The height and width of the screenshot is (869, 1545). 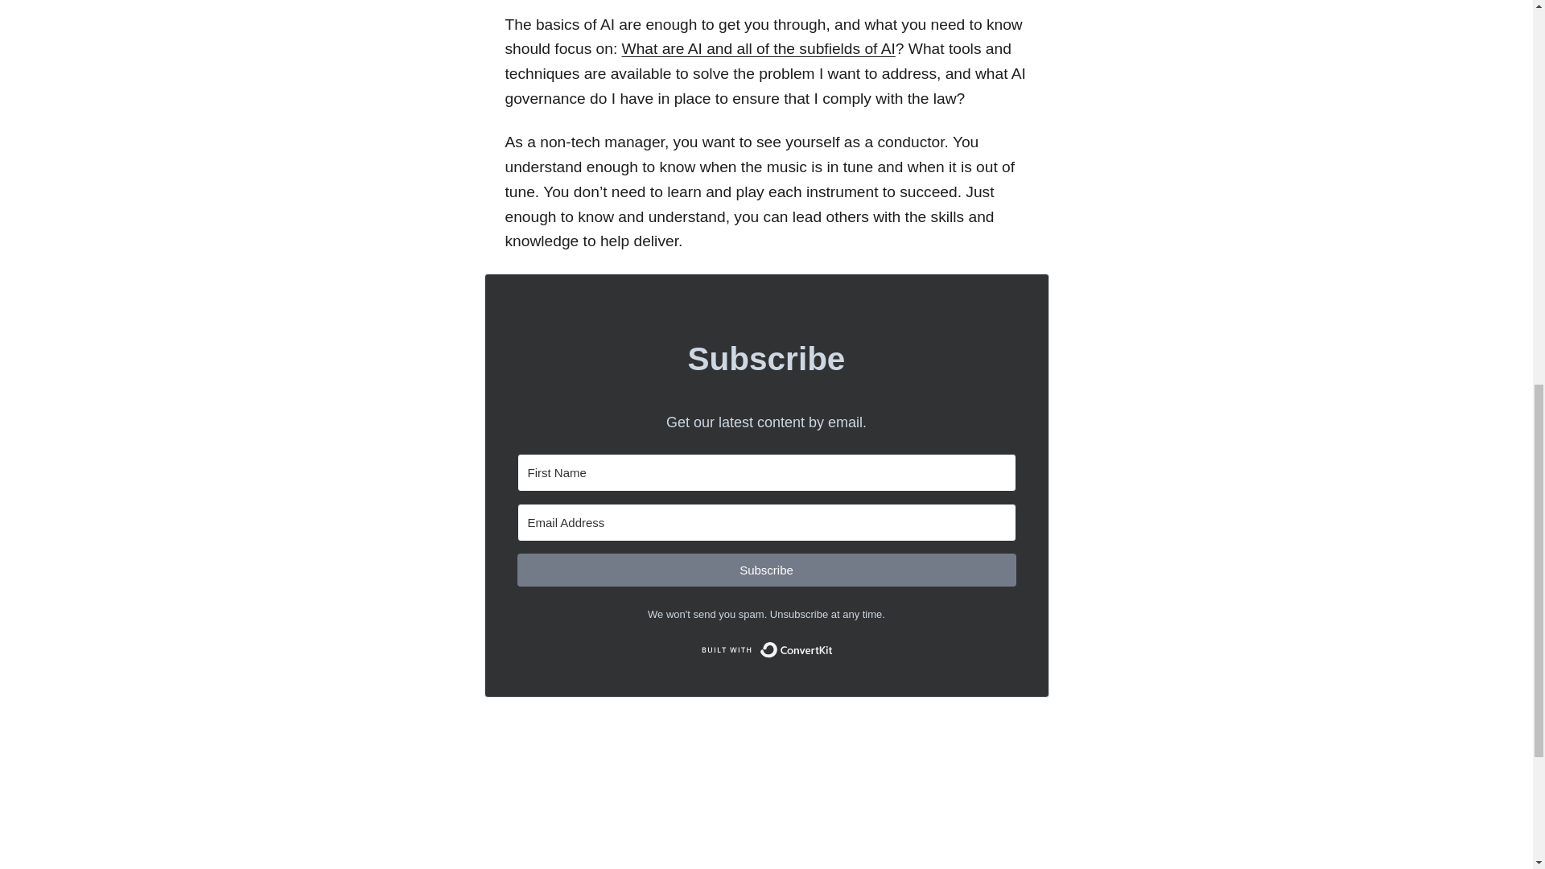 What do you see at coordinates (765, 570) in the screenshot?
I see `Subscribe` at bounding box center [765, 570].